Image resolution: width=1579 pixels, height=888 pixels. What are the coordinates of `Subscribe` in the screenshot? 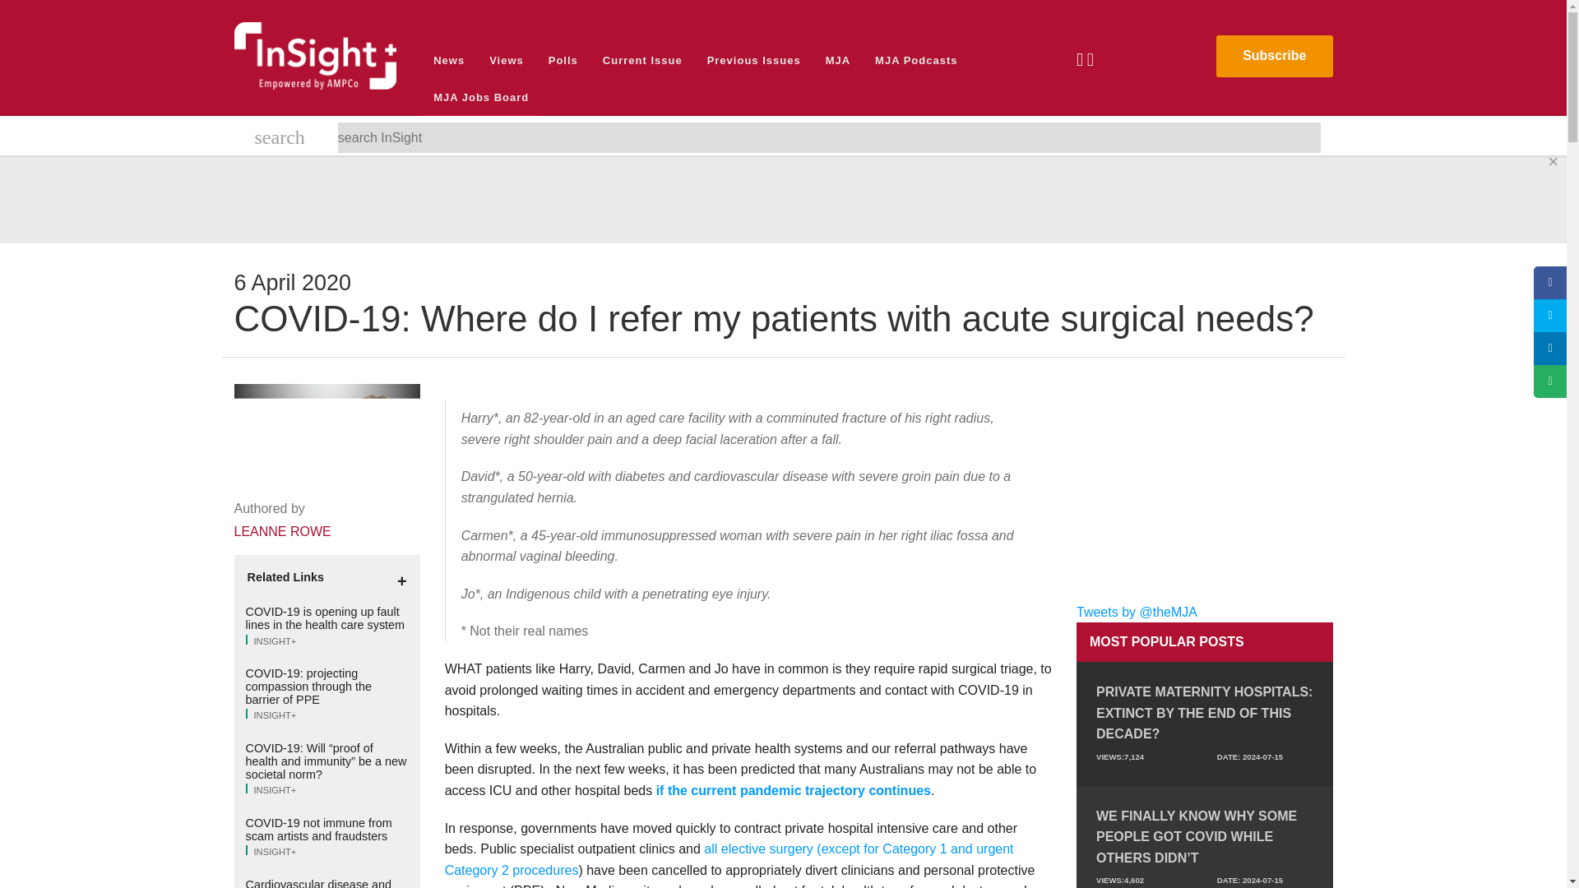 It's located at (1274, 56).